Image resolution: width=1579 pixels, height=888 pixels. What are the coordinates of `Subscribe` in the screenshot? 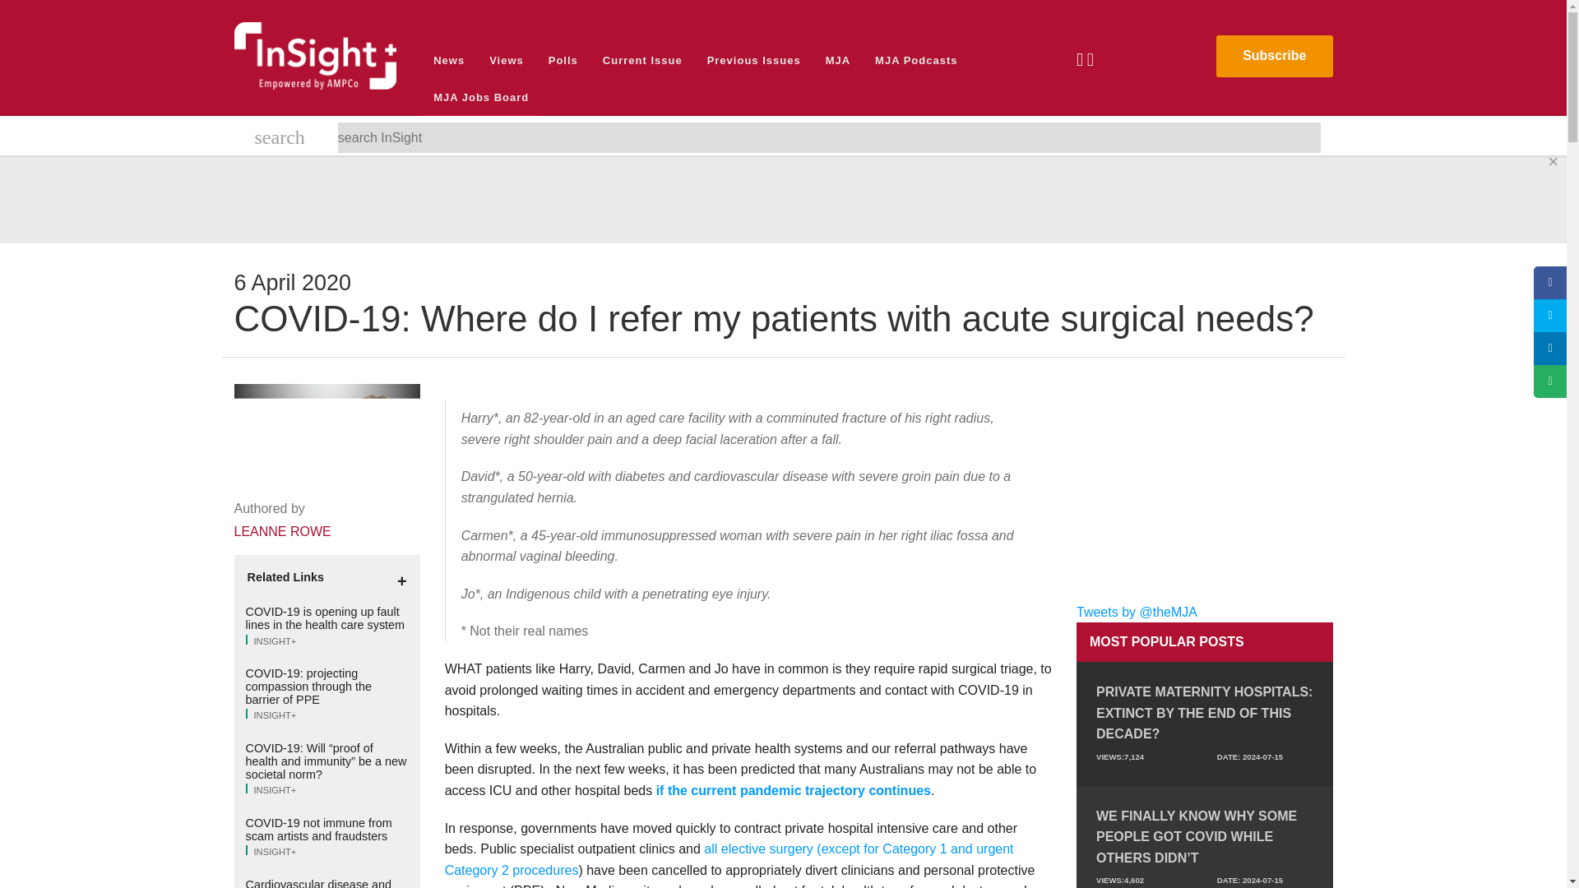 It's located at (1274, 56).